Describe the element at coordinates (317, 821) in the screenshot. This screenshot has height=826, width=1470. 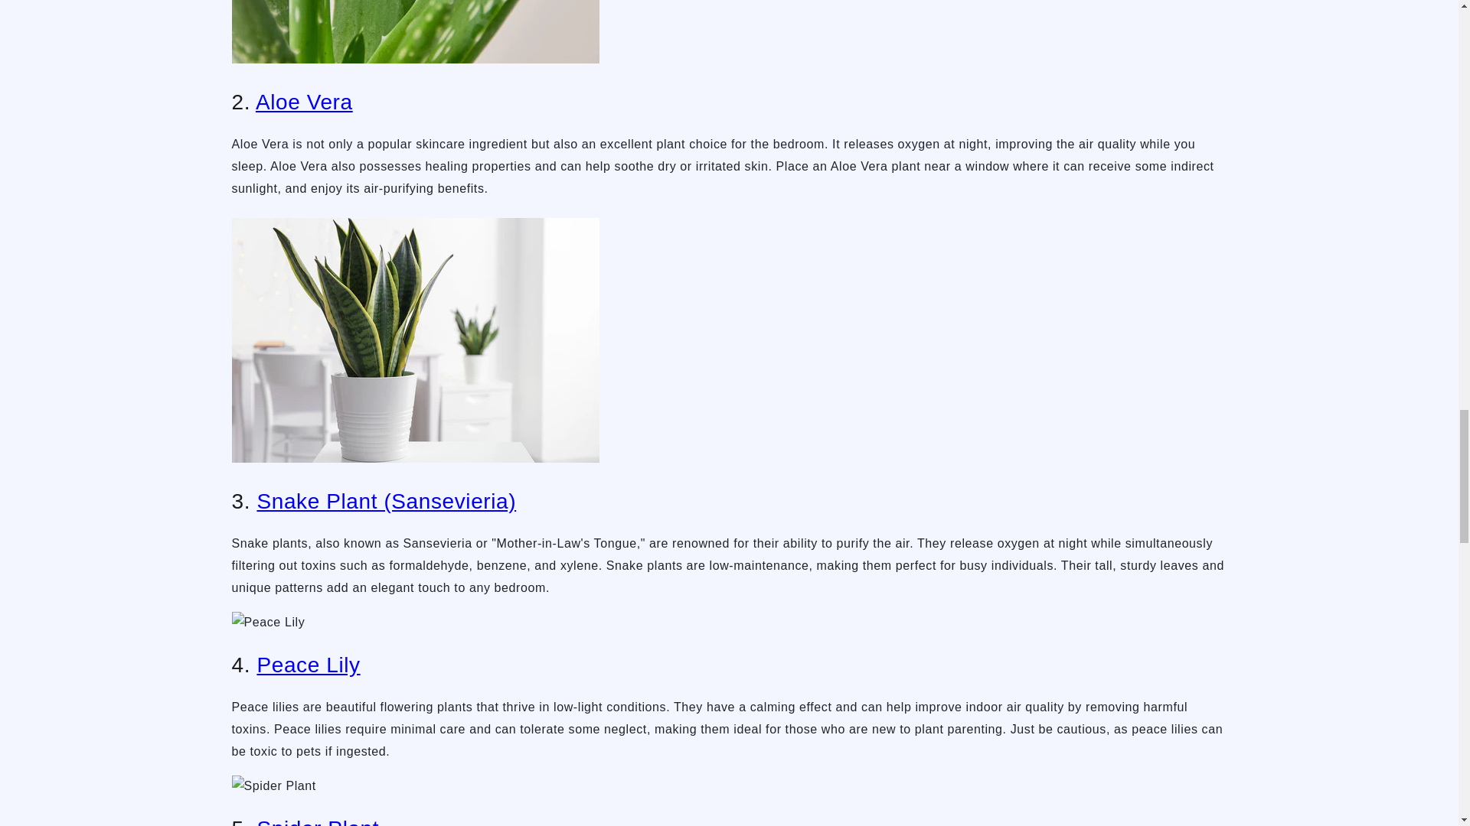
I see `Spider Plant` at that location.